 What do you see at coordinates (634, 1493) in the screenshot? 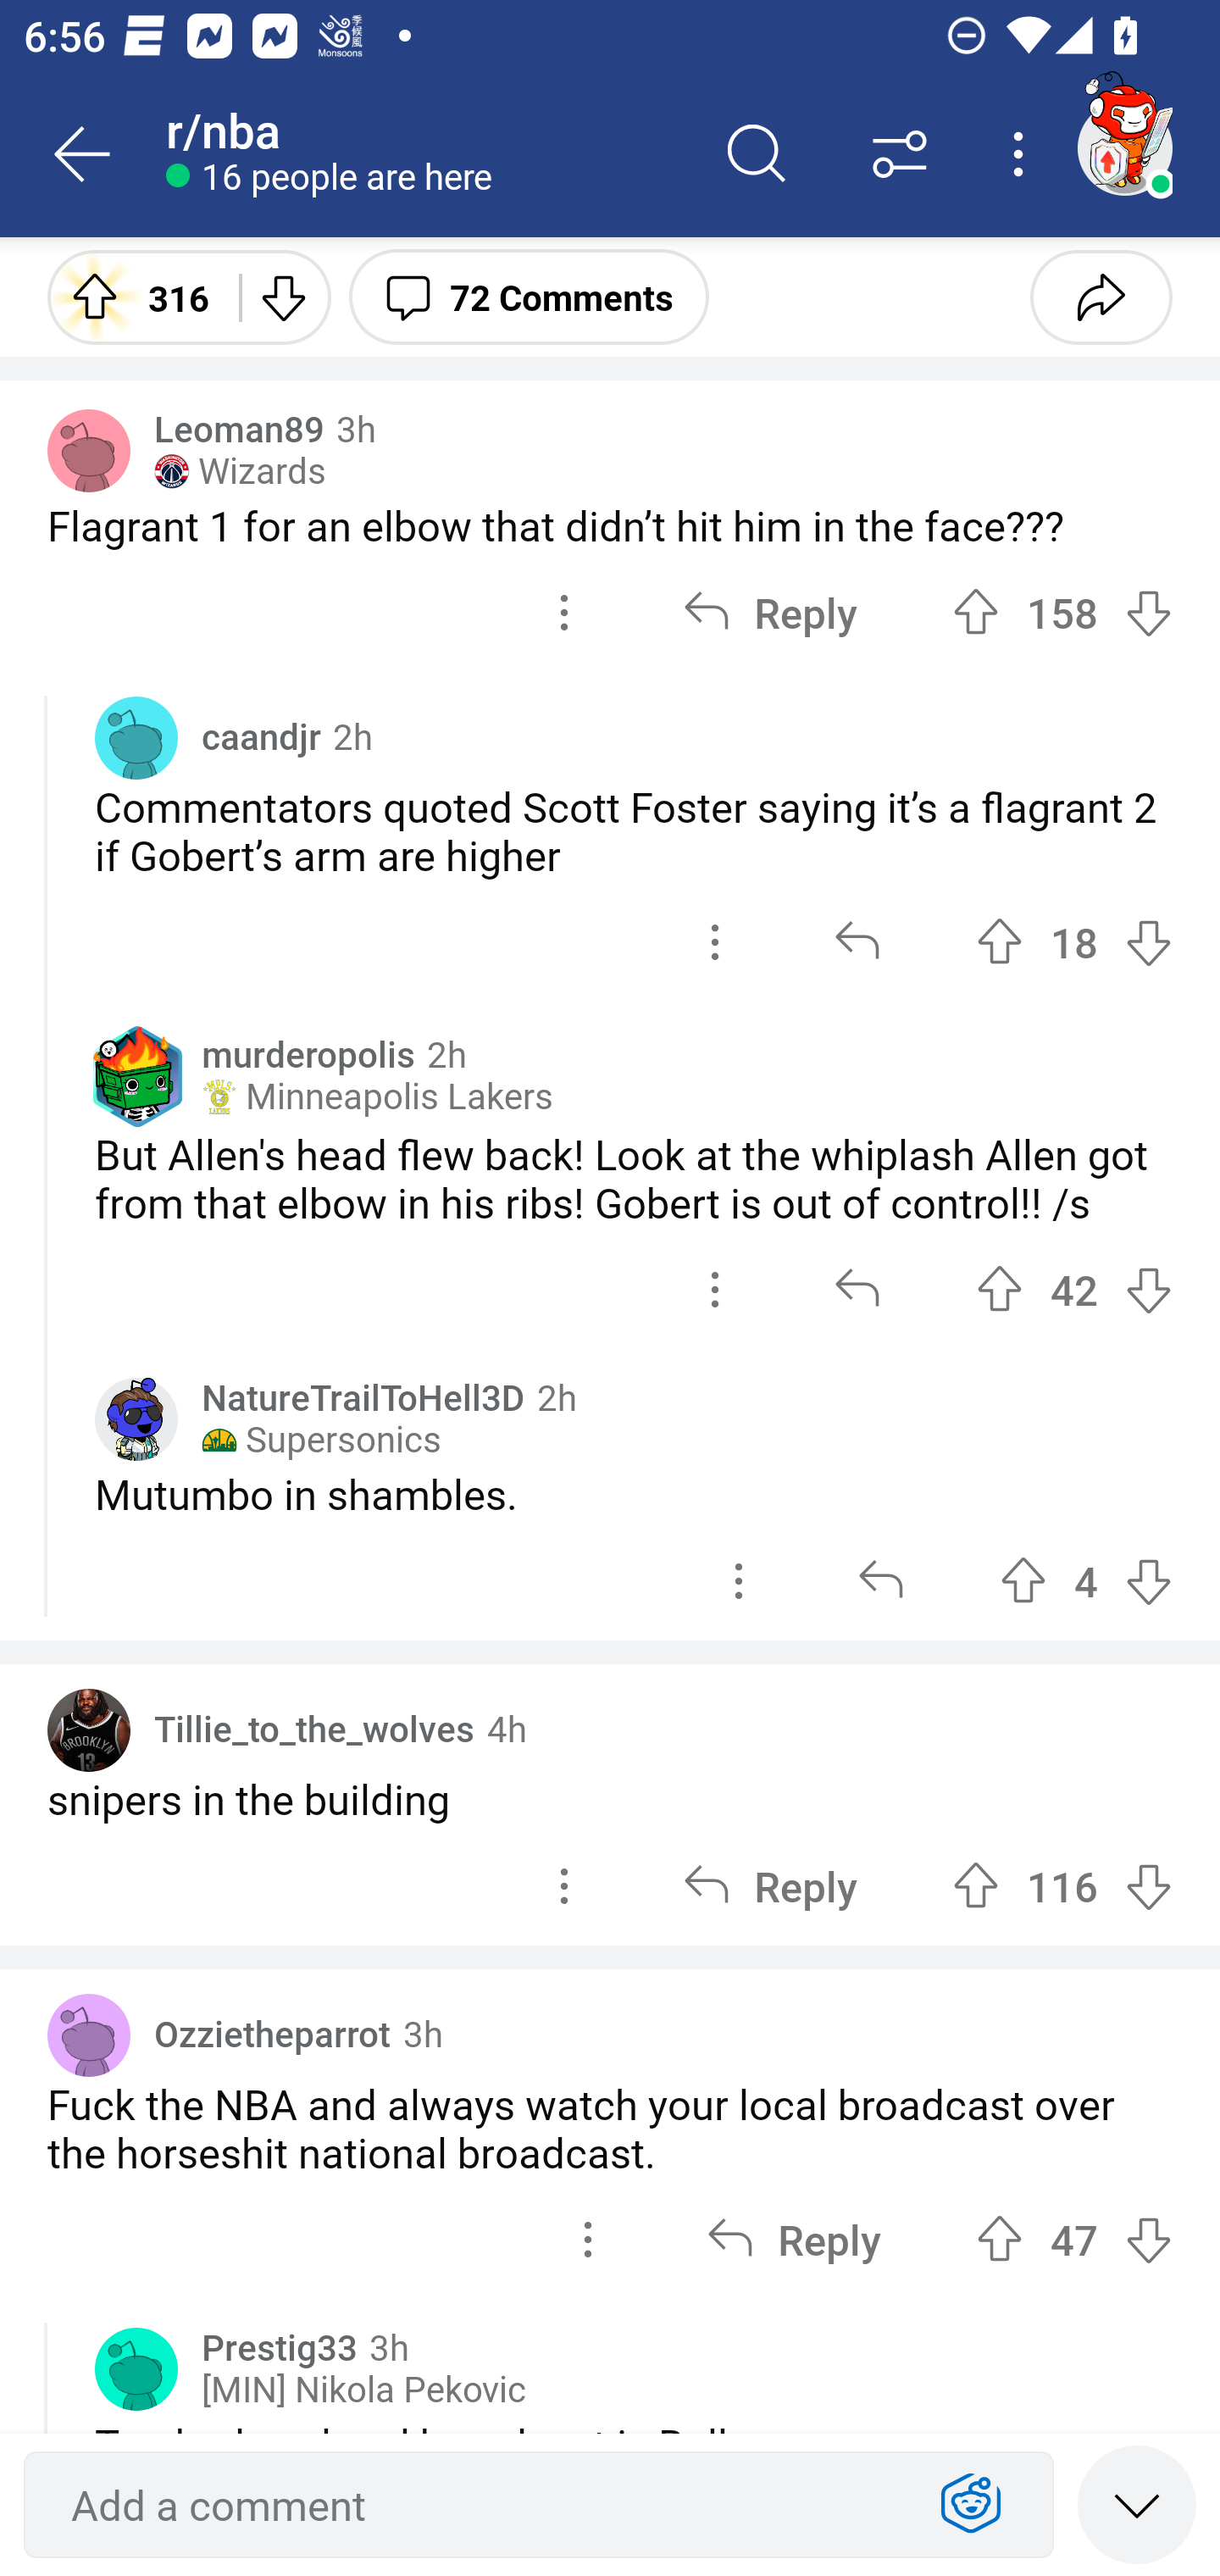
I see `Mutumbo in shambles.` at bounding box center [634, 1493].